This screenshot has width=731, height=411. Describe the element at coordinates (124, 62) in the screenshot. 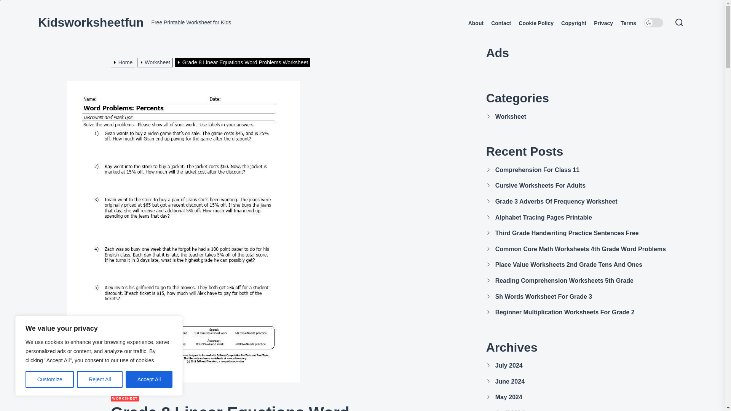

I see `Home` at that location.